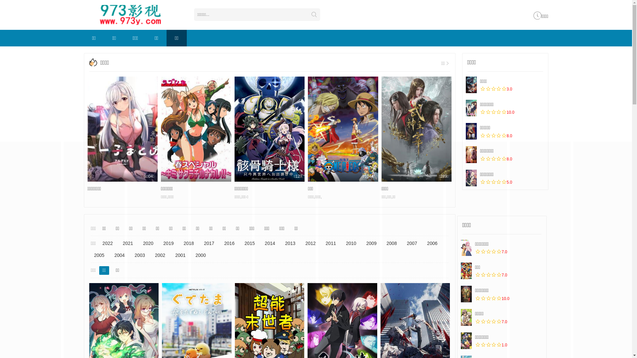  Describe the element at coordinates (169, 243) in the screenshot. I see `2019` at that location.